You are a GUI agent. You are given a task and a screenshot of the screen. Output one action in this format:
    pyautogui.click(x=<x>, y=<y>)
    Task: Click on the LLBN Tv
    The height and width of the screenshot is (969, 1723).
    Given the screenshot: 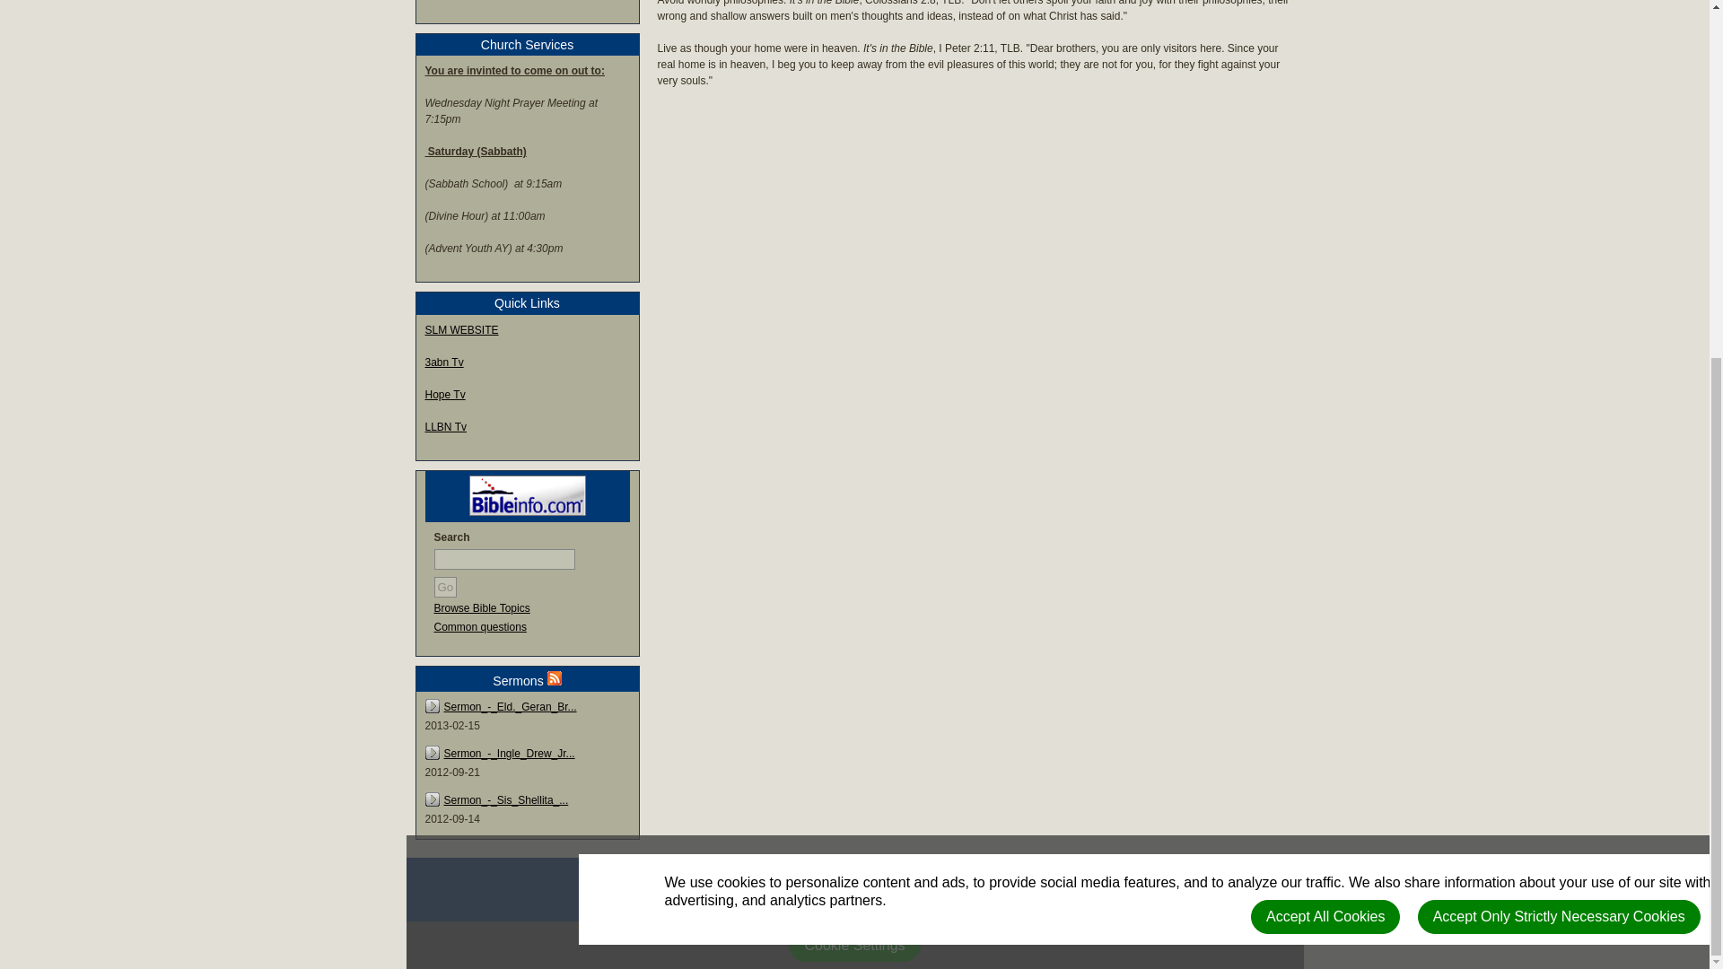 What is the action you would take?
    pyautogui.click(x=446, y=425)
    